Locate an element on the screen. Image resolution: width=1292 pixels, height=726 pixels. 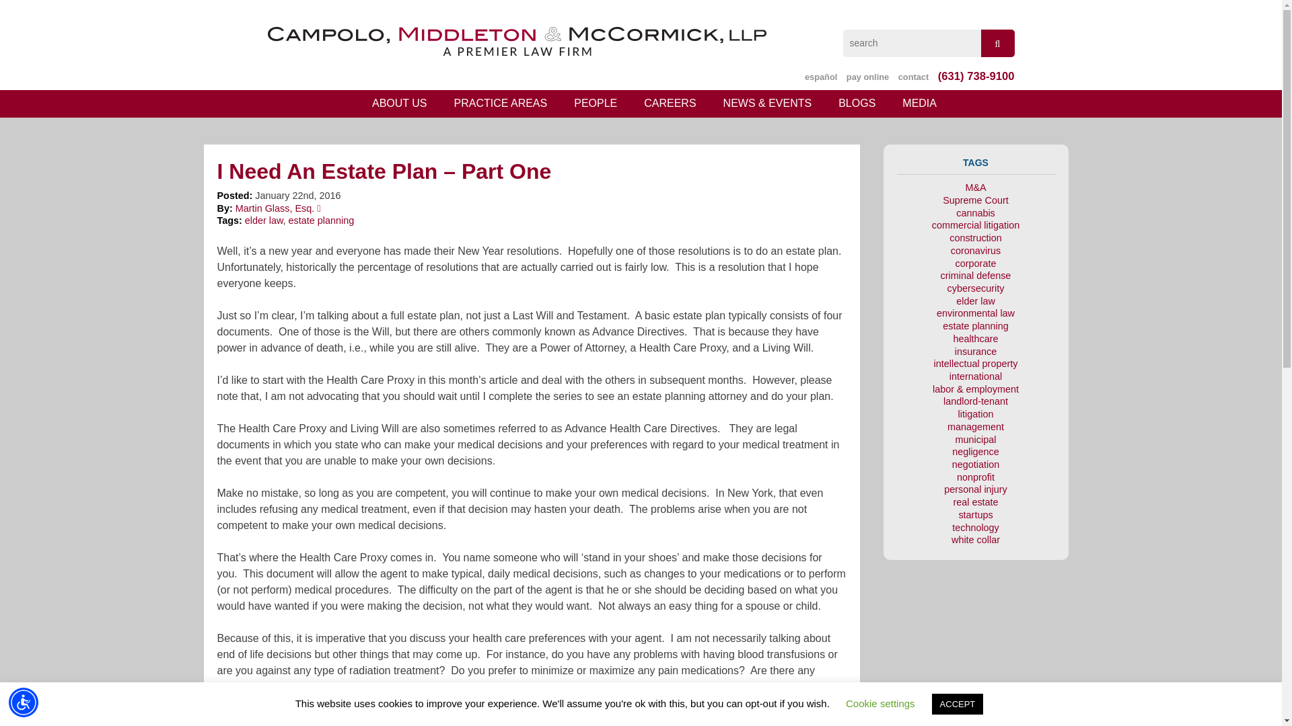
Search is located at coordinates (997, 43).